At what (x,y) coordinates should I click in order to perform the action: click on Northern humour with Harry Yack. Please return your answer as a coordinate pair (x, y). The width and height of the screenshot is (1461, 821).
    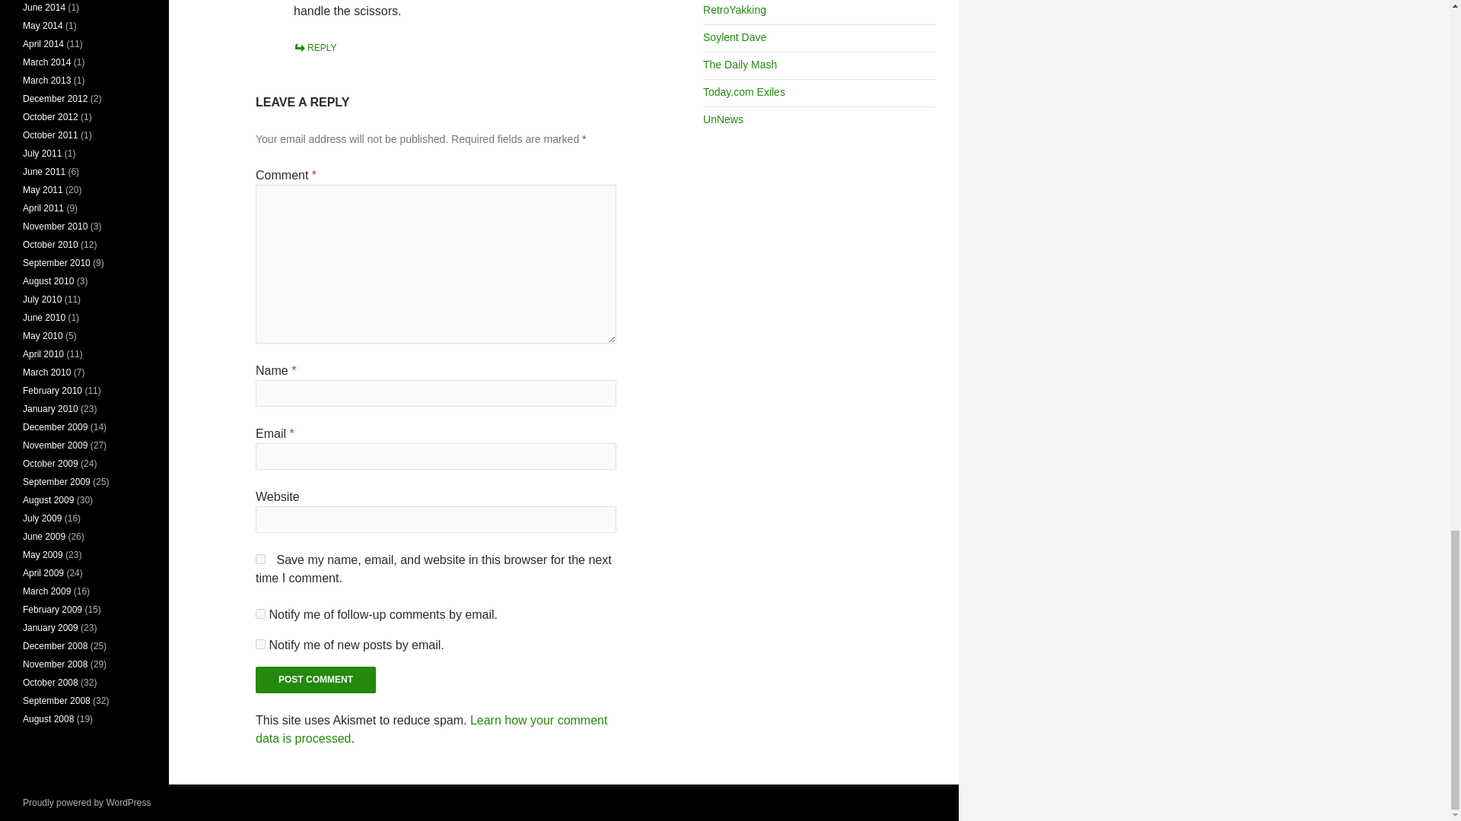
    Looking at the image, I should click on (734, 9).